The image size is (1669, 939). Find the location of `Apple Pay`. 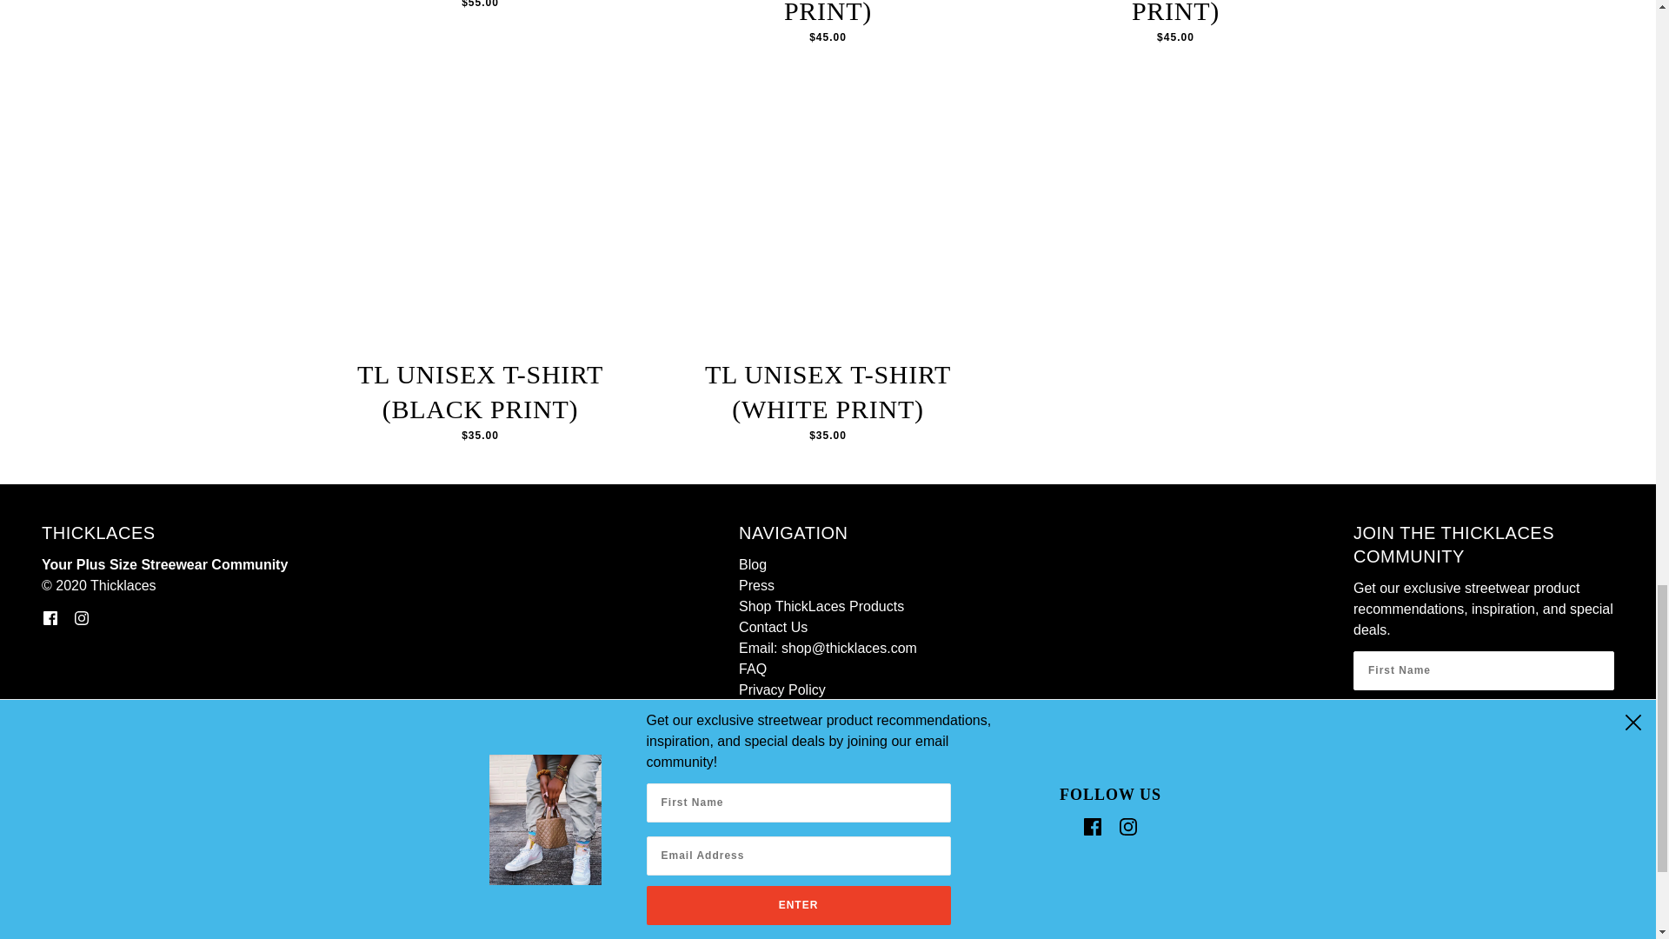

Apple Pay is located at coordinates (1221, 822).